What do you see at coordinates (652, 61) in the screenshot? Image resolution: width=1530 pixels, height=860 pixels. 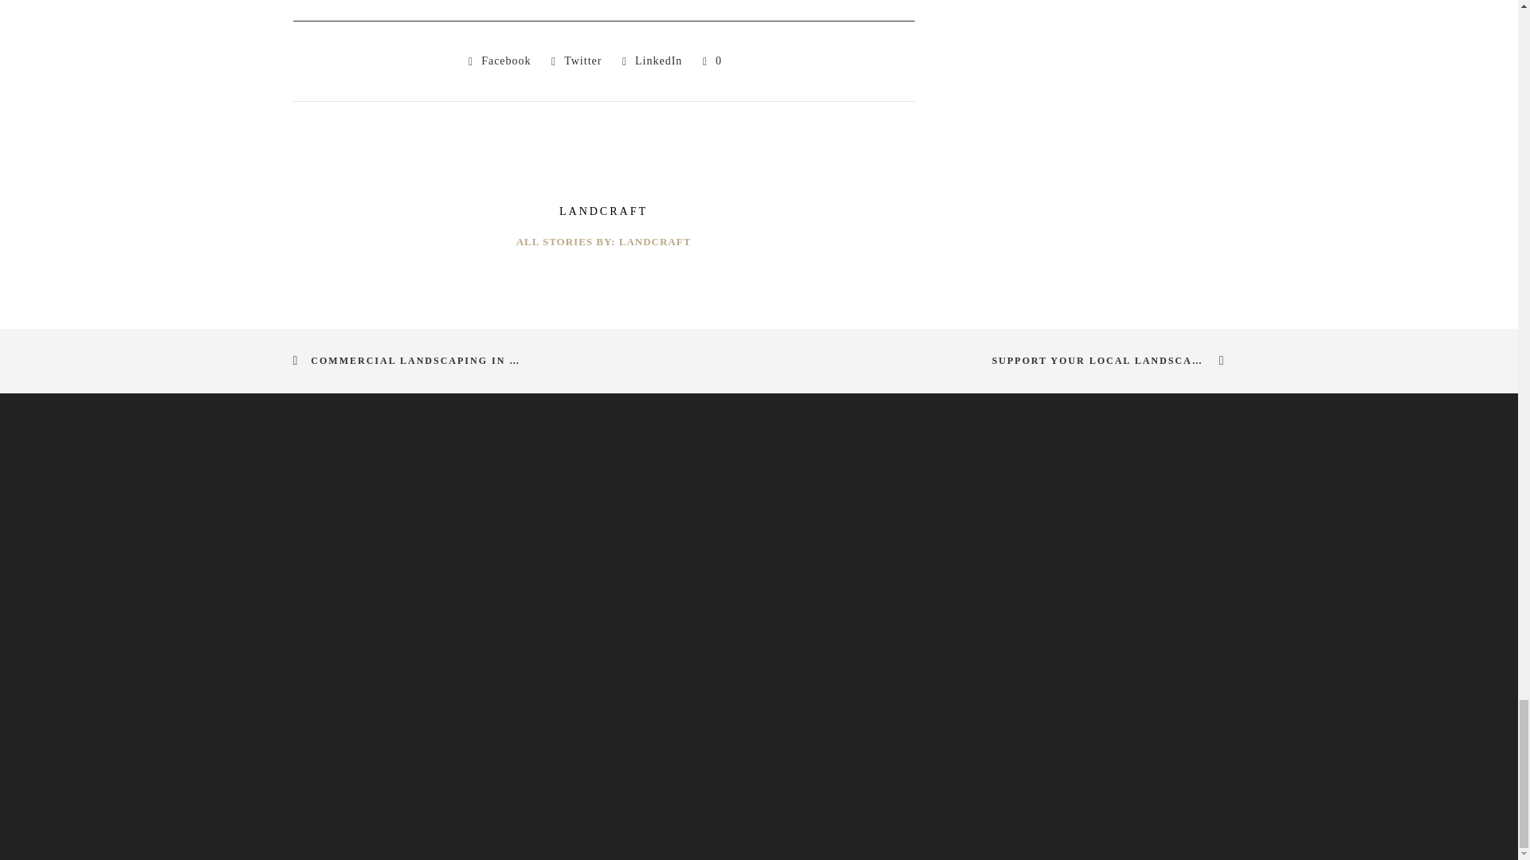 I see `Seasonal Container Planters in the Twin Cities, MN` at bounding box center [652, 61].